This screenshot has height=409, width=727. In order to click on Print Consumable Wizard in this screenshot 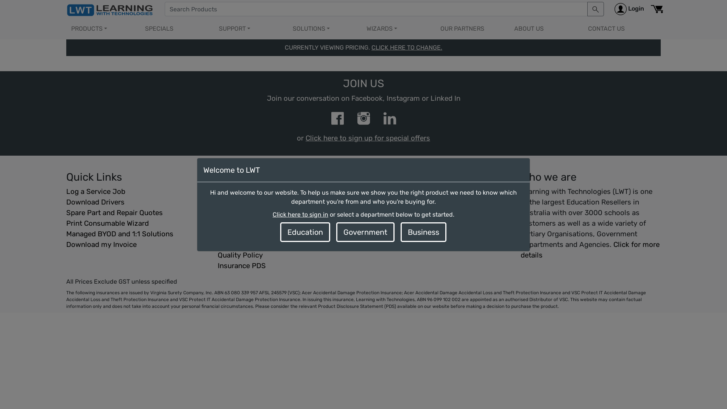, I will do `click(136, 223)`.